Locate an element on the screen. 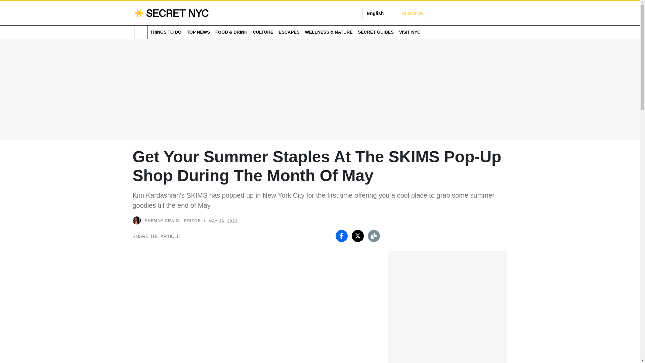 This screenshot has width=645, height=363. SECRET GUIDES is located at coordinates (376, 32).